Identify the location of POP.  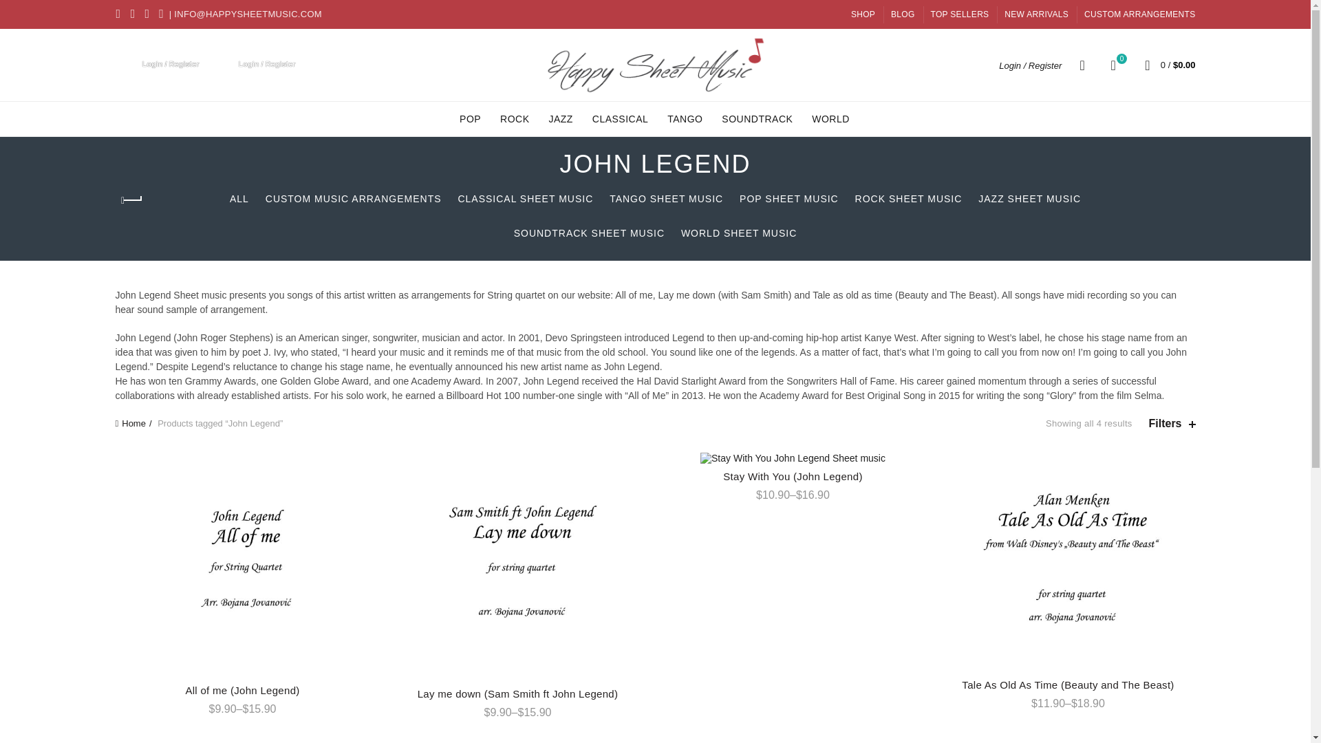
(470, 118).